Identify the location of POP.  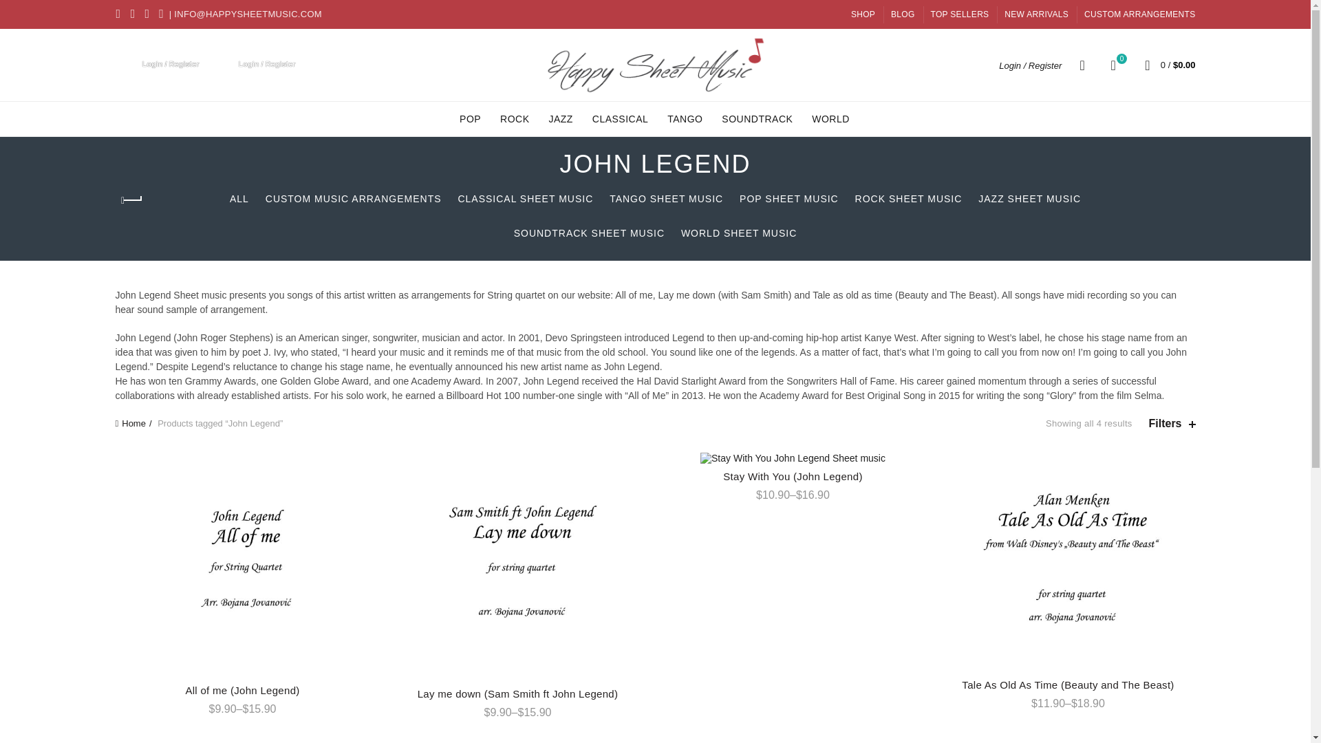
(470, 118).